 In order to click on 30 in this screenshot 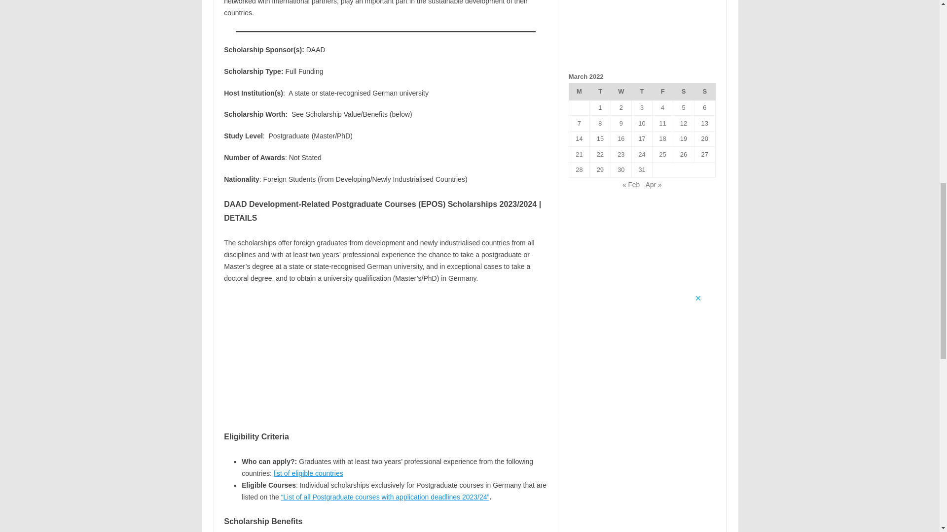, I will do `click(620, 169)`.